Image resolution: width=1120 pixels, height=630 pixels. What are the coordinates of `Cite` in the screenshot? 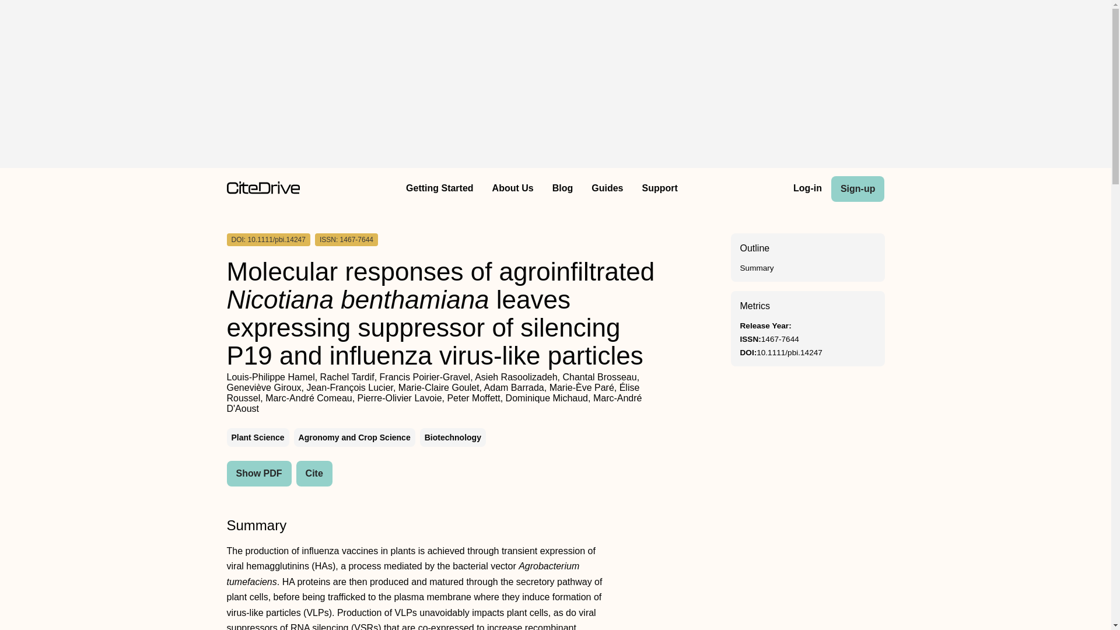 It's located at (314, 473).